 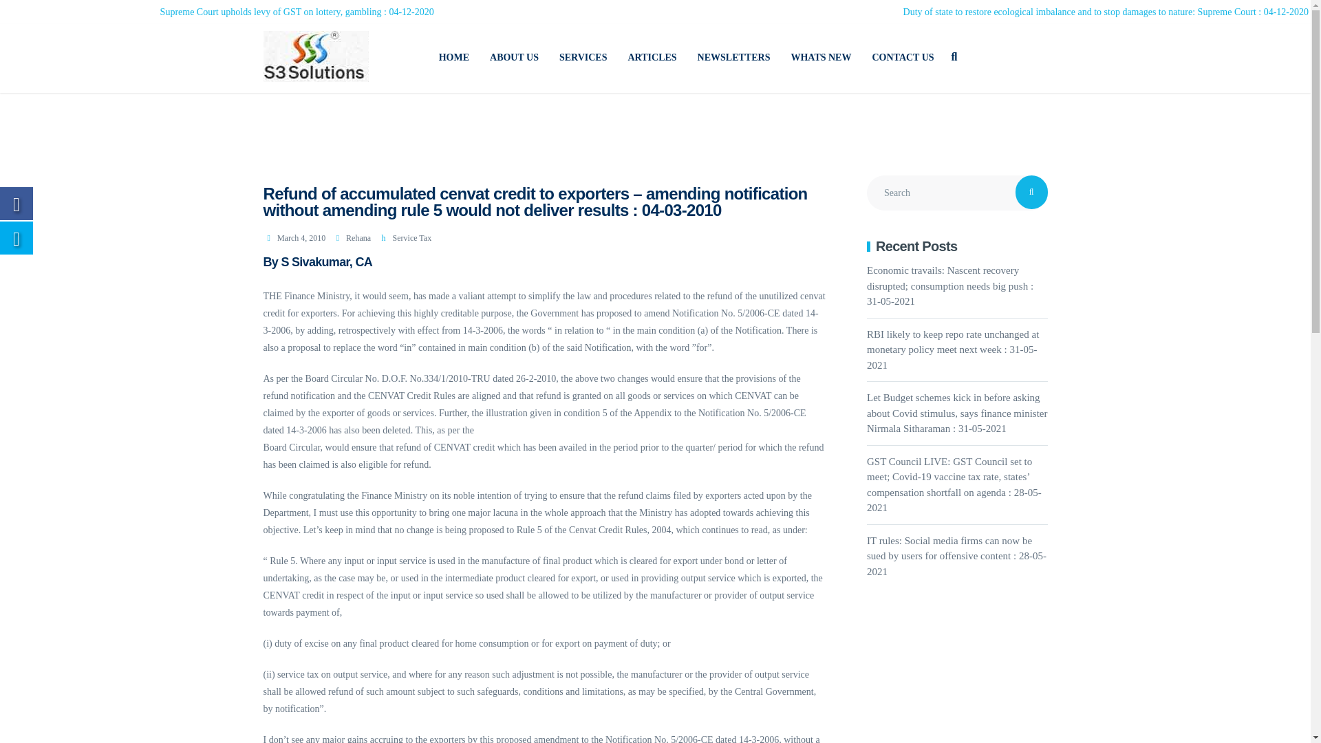 What do you see at coordinates (820, 57) in the screenshot?
I see `WHATS NEW` at bounding box center [820, 57].